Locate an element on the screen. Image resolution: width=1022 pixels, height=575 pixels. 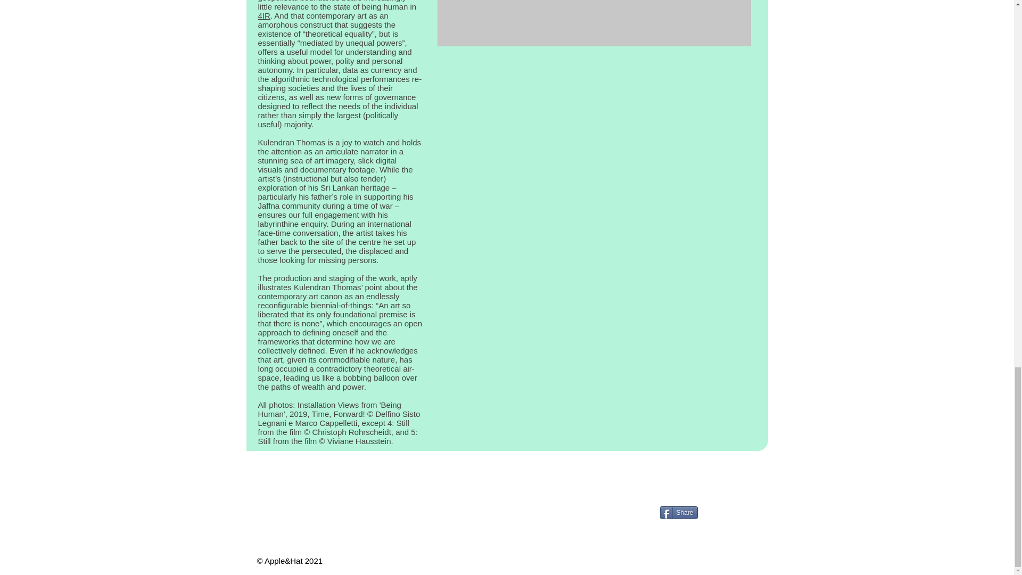
Twitter Tweet is located at coordinates (756, 511).